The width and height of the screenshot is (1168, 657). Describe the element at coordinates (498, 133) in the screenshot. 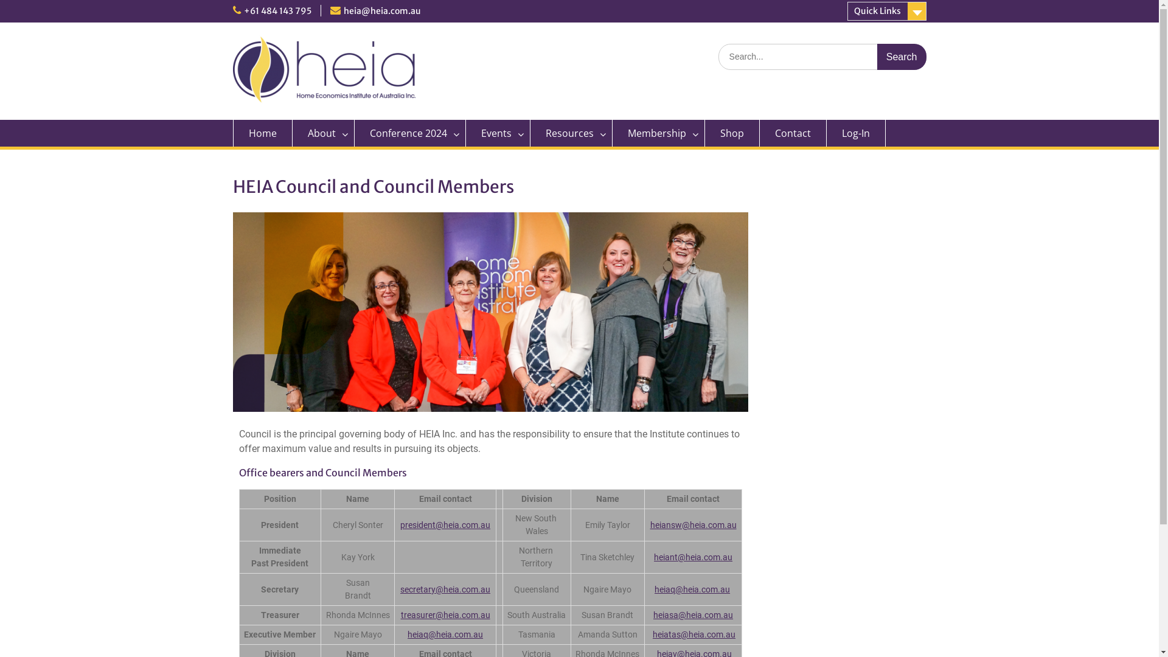

I see `Events` at that location.